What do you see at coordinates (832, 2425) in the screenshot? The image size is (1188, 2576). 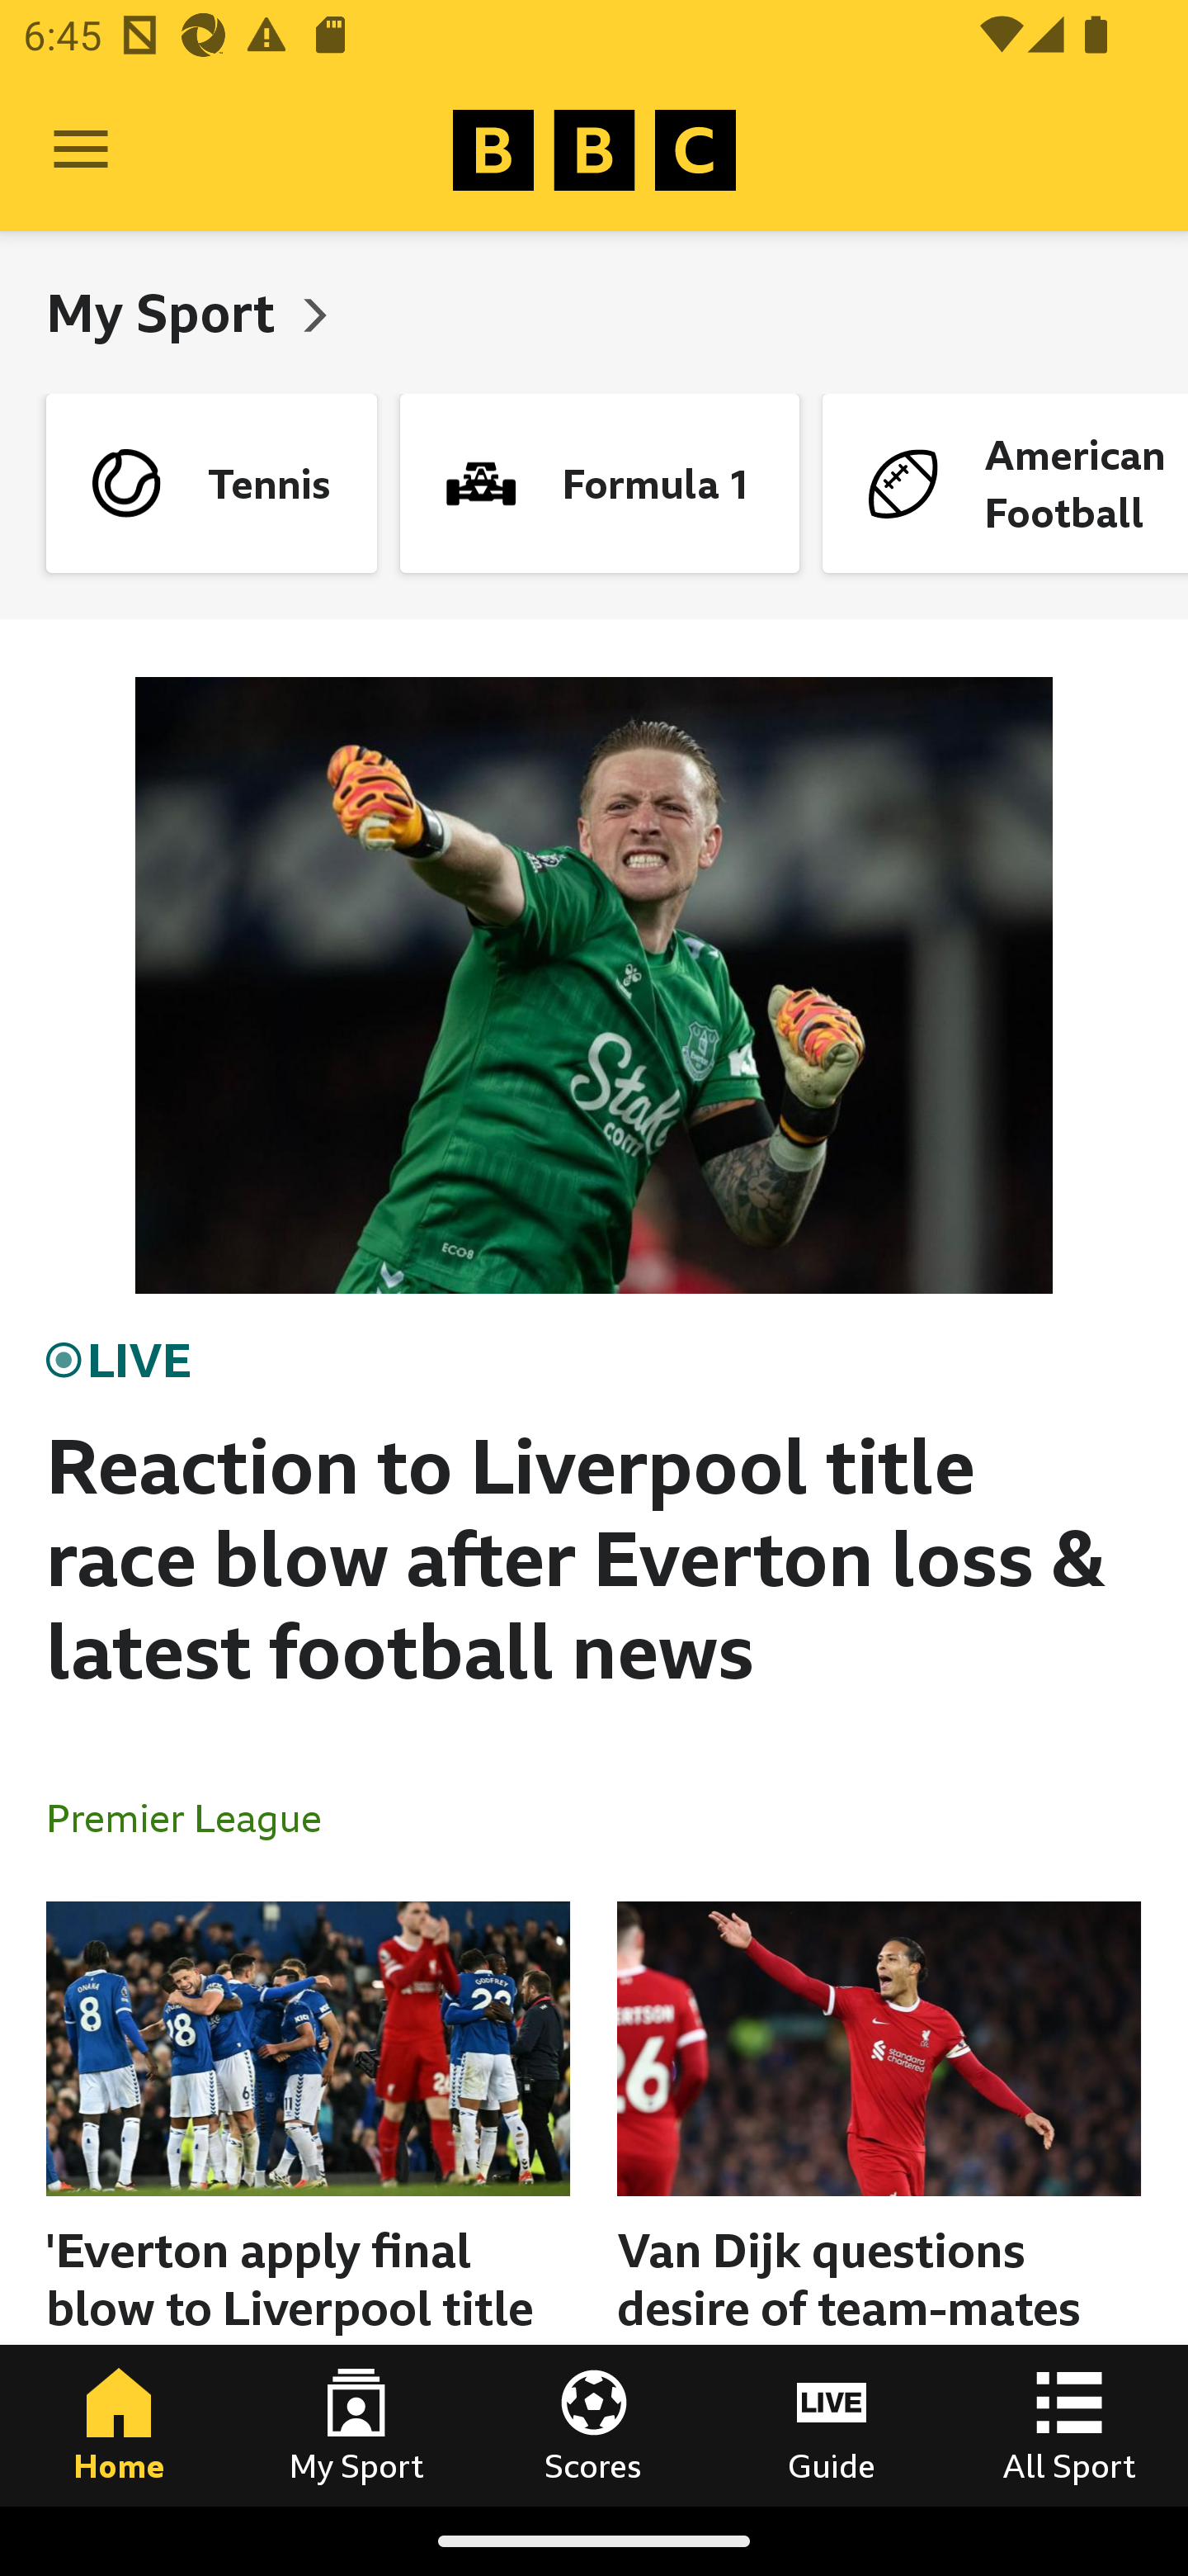 I see `Guide` at bounding box center [832, 2425].